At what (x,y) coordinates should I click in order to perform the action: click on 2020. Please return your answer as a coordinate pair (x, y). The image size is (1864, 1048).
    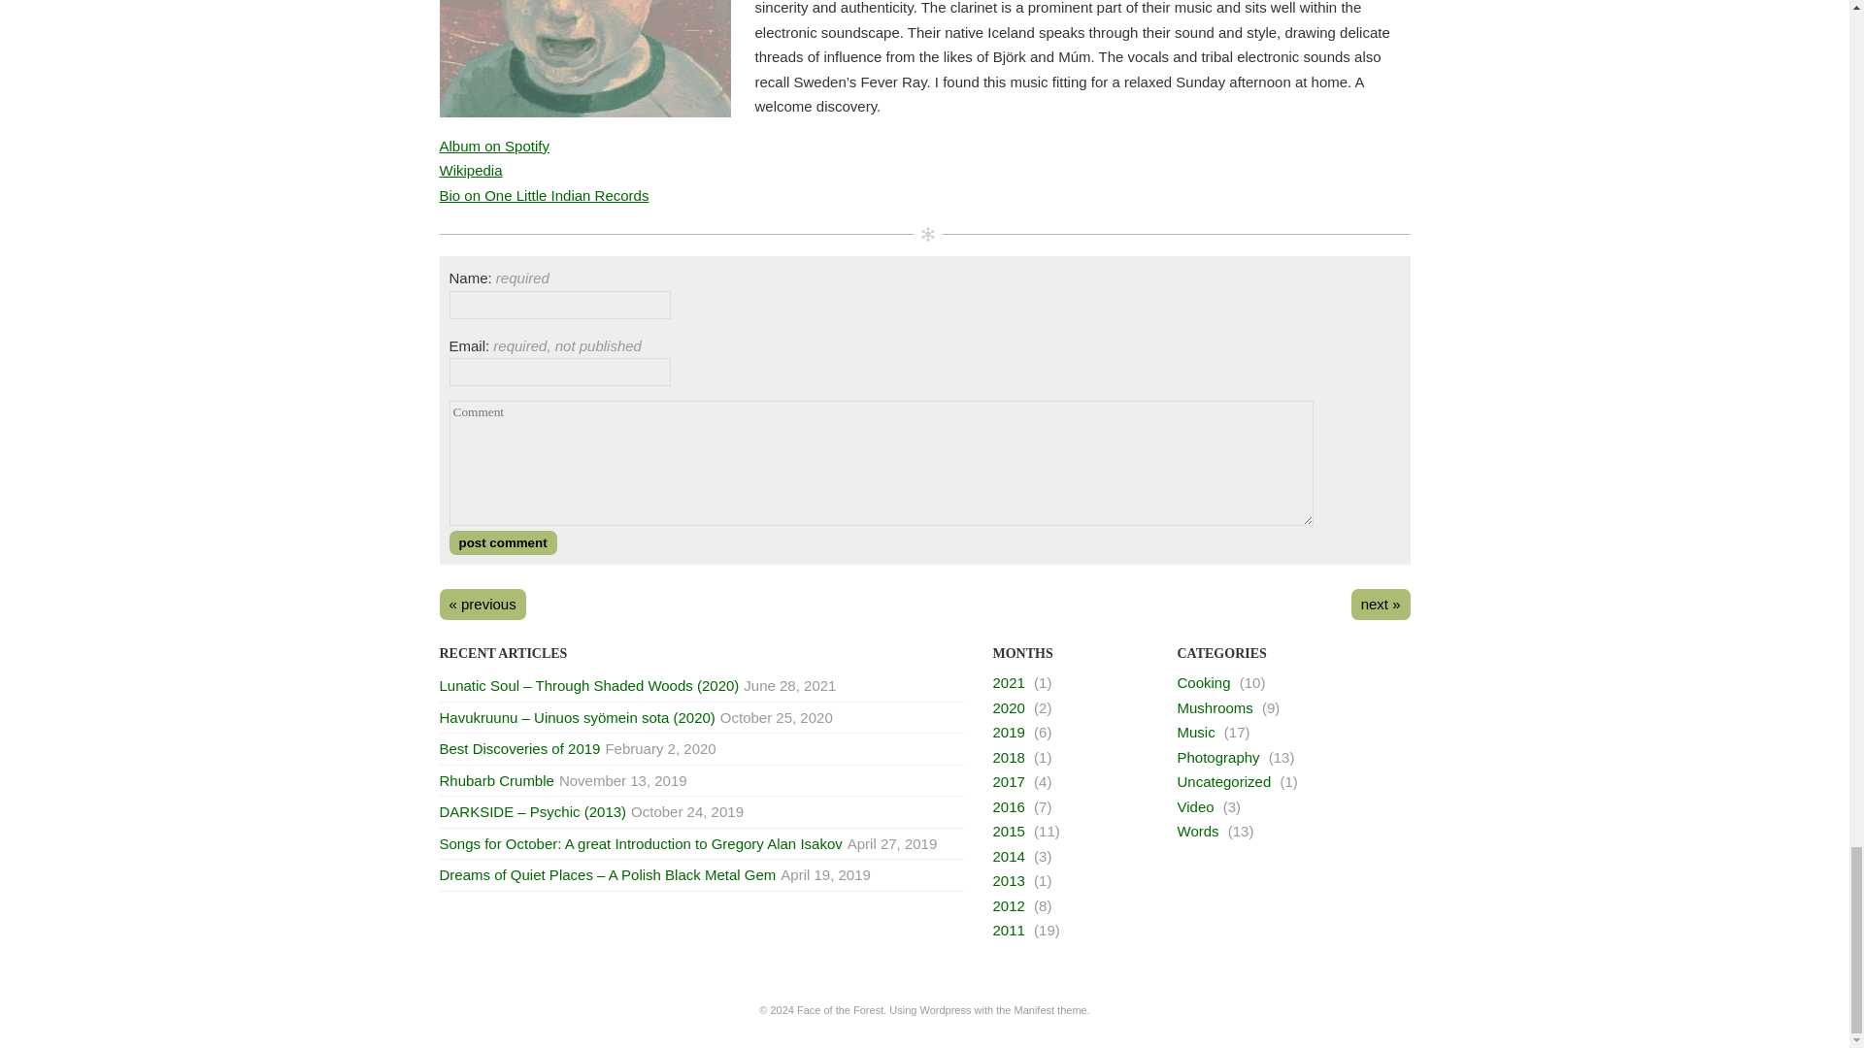
    Looking at the image, I should click on (1008, 707).